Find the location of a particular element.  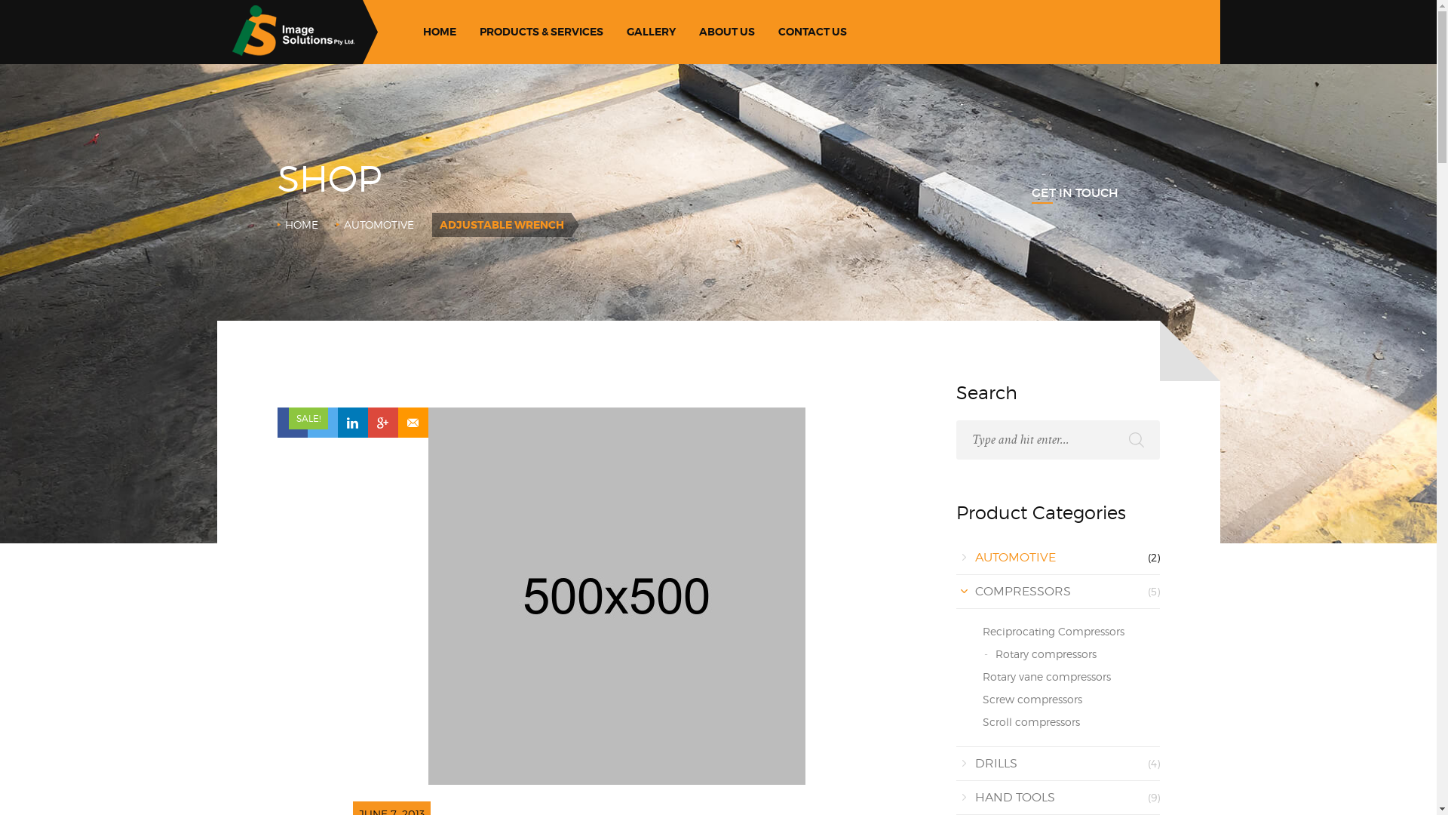

HOME is located at coordinates (439, 32).